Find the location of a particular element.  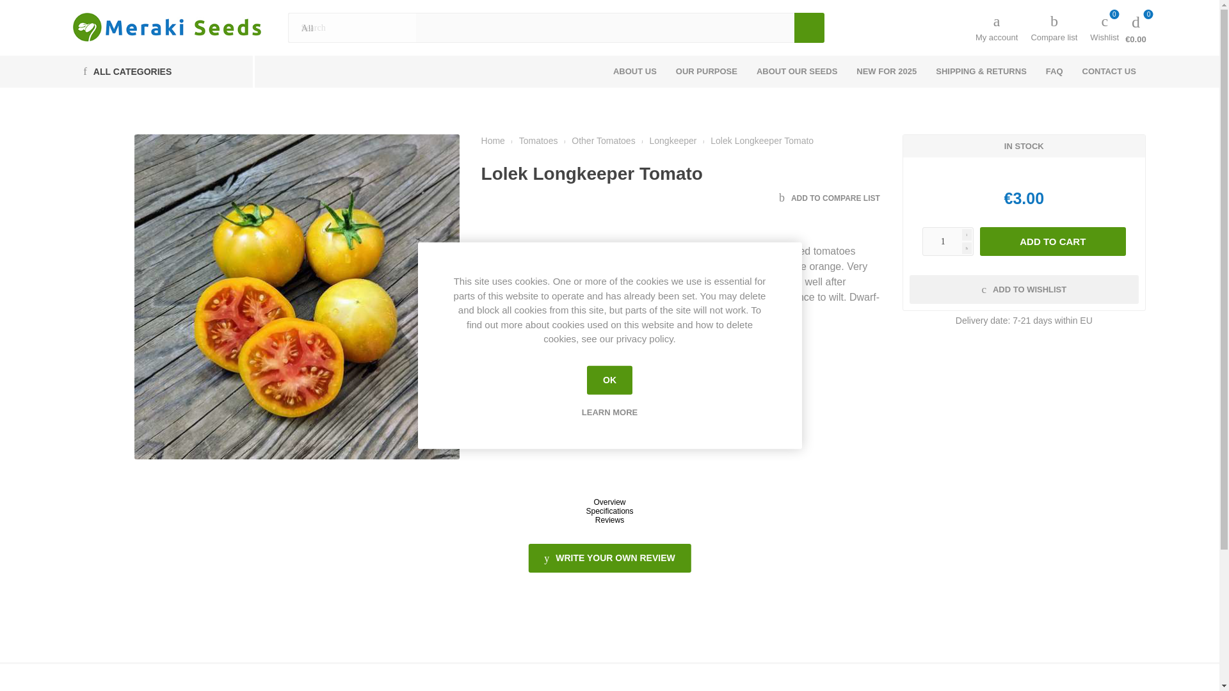

ABOUT OUR SEEDS is located at coordinates (796, 72).